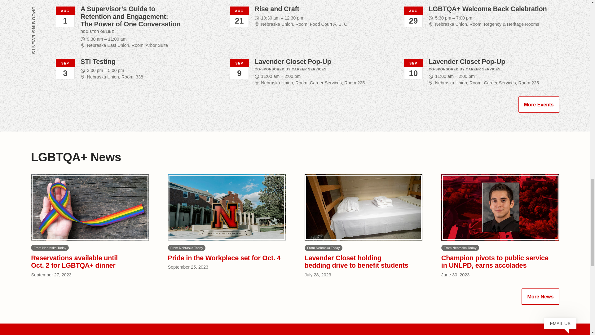 The width and height of the screenshot is (595, 335). What do you see at coordinates (277, 9) in the screenshot?
I see `Rise and Craft` at bounding box center [277, 9].